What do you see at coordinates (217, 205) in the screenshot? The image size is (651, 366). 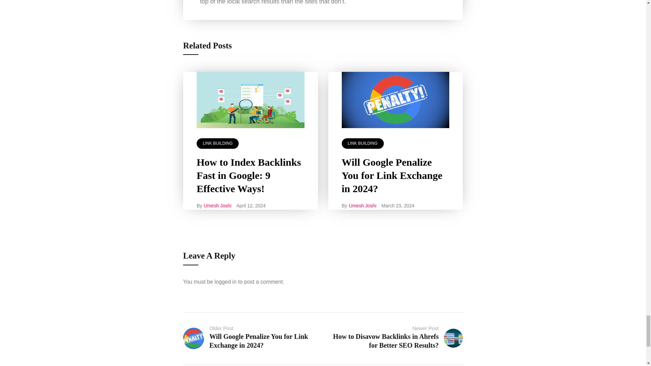 I see `Umesh Joshi` at bounding box center [217, 205].